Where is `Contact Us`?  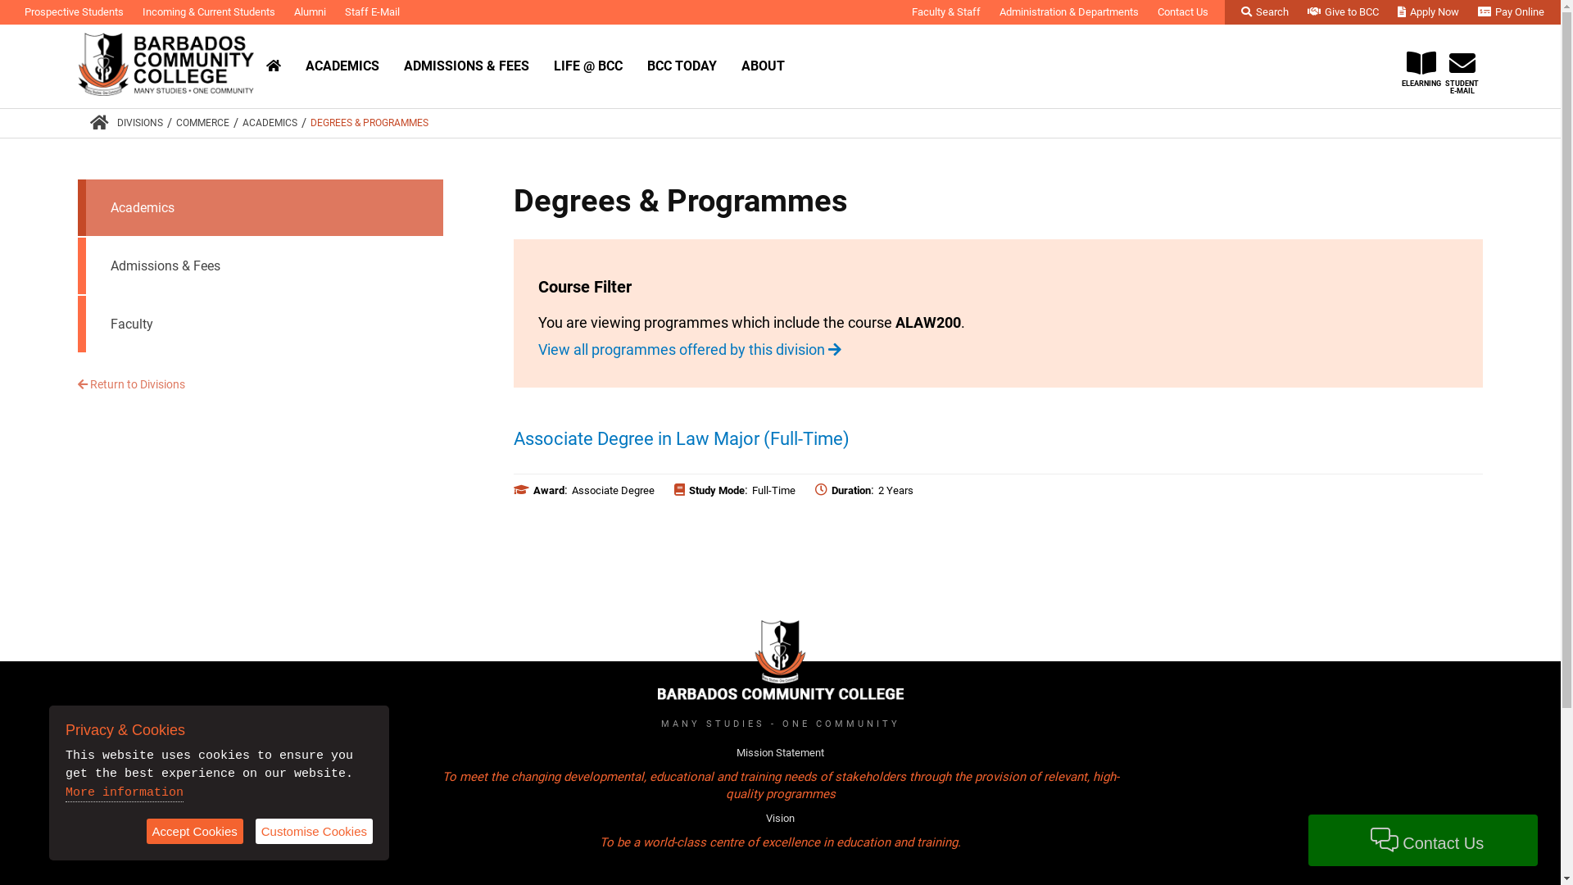
Contact Us is located at coordinates (1423, 841).